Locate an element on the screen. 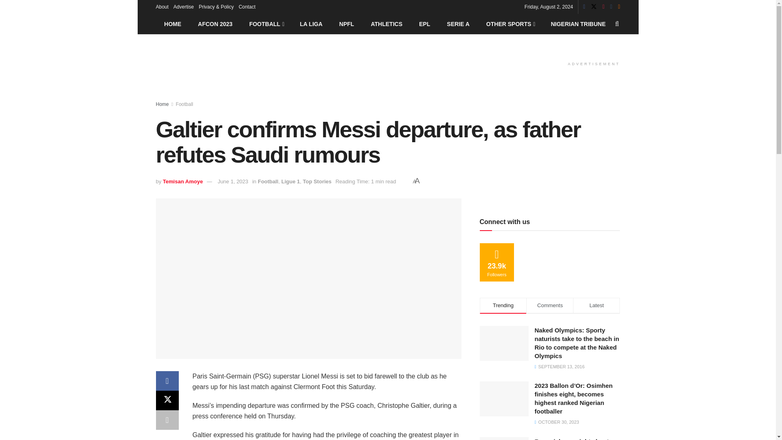 The width and height of the screenshot is (782, 440). ATHLETICS is located at coordinates (387, 24).